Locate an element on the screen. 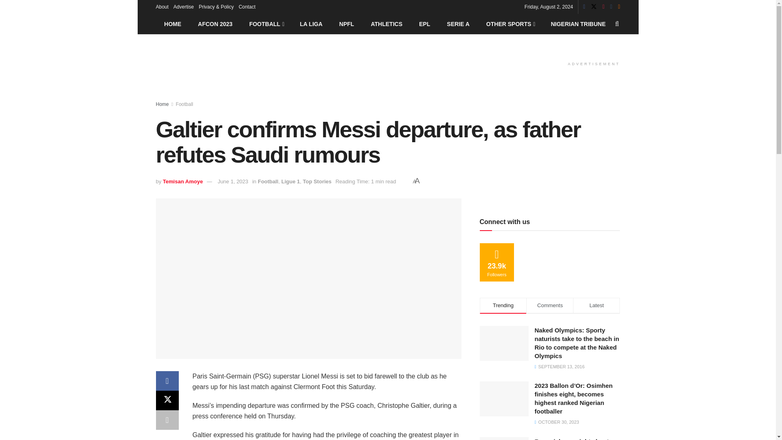 The width and height of the screenshot is (782, 440). ATHLETICS is located at coordinates (387, 24).